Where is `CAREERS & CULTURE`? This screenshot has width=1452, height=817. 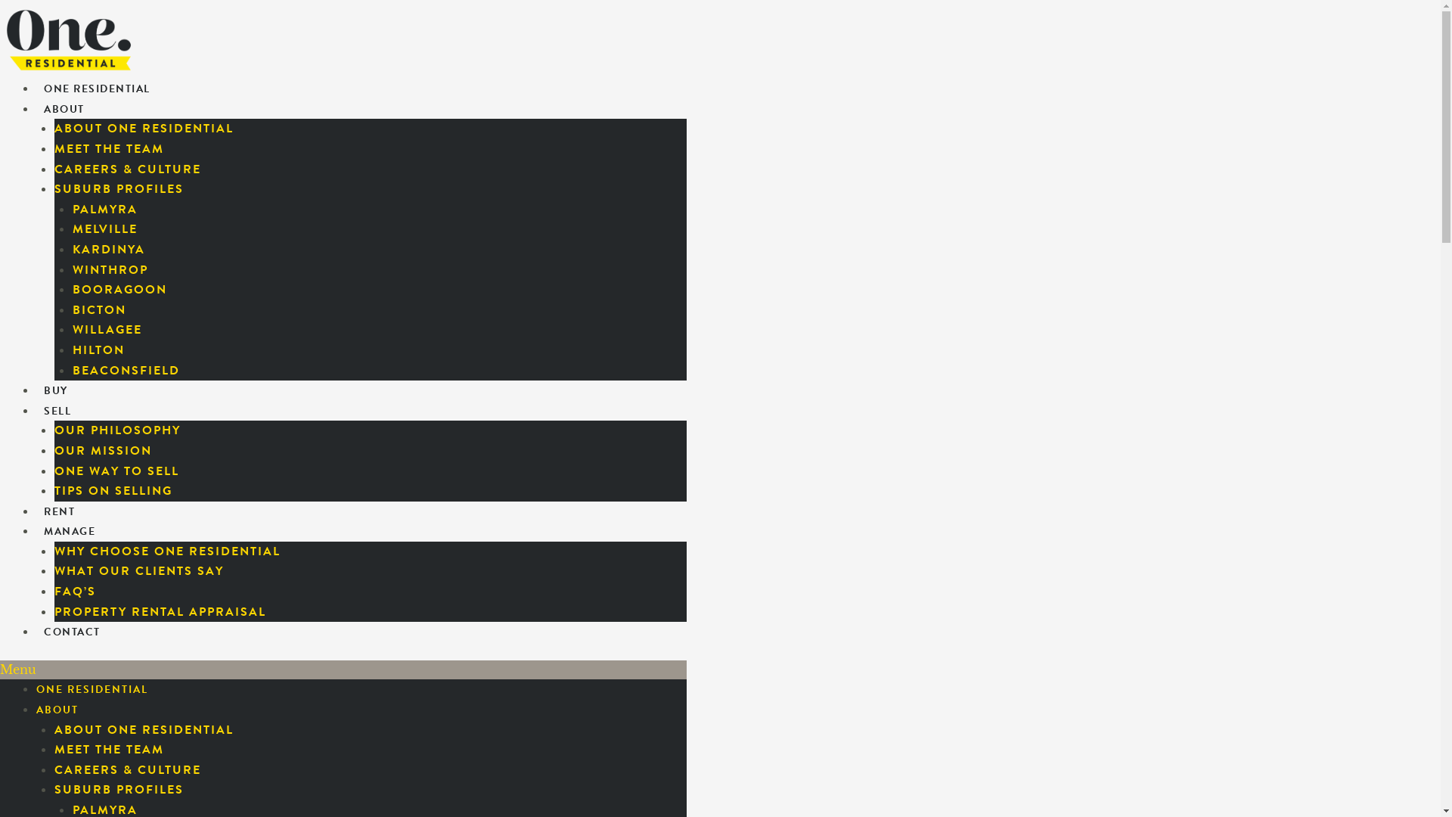
CAREERS & CULTURE is located at coordinates (128, 770).